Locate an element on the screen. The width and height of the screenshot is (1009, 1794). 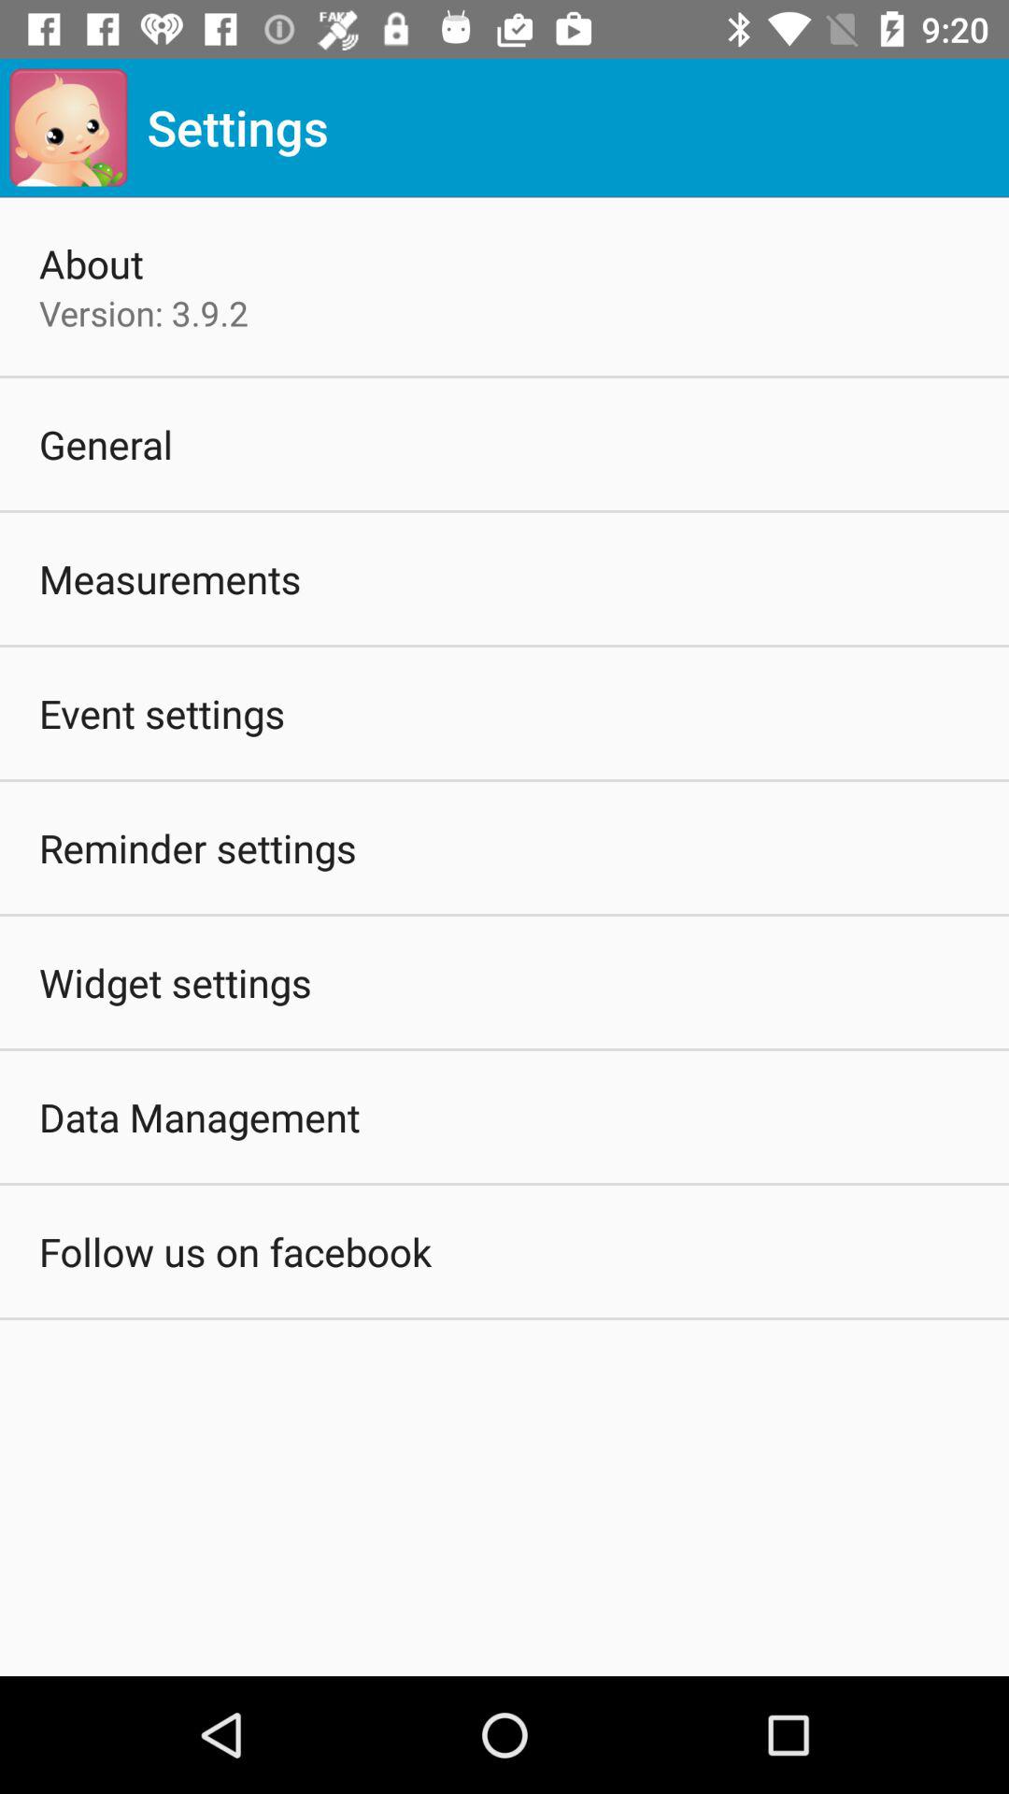
flip to about app is located at coordinates (92, 263).